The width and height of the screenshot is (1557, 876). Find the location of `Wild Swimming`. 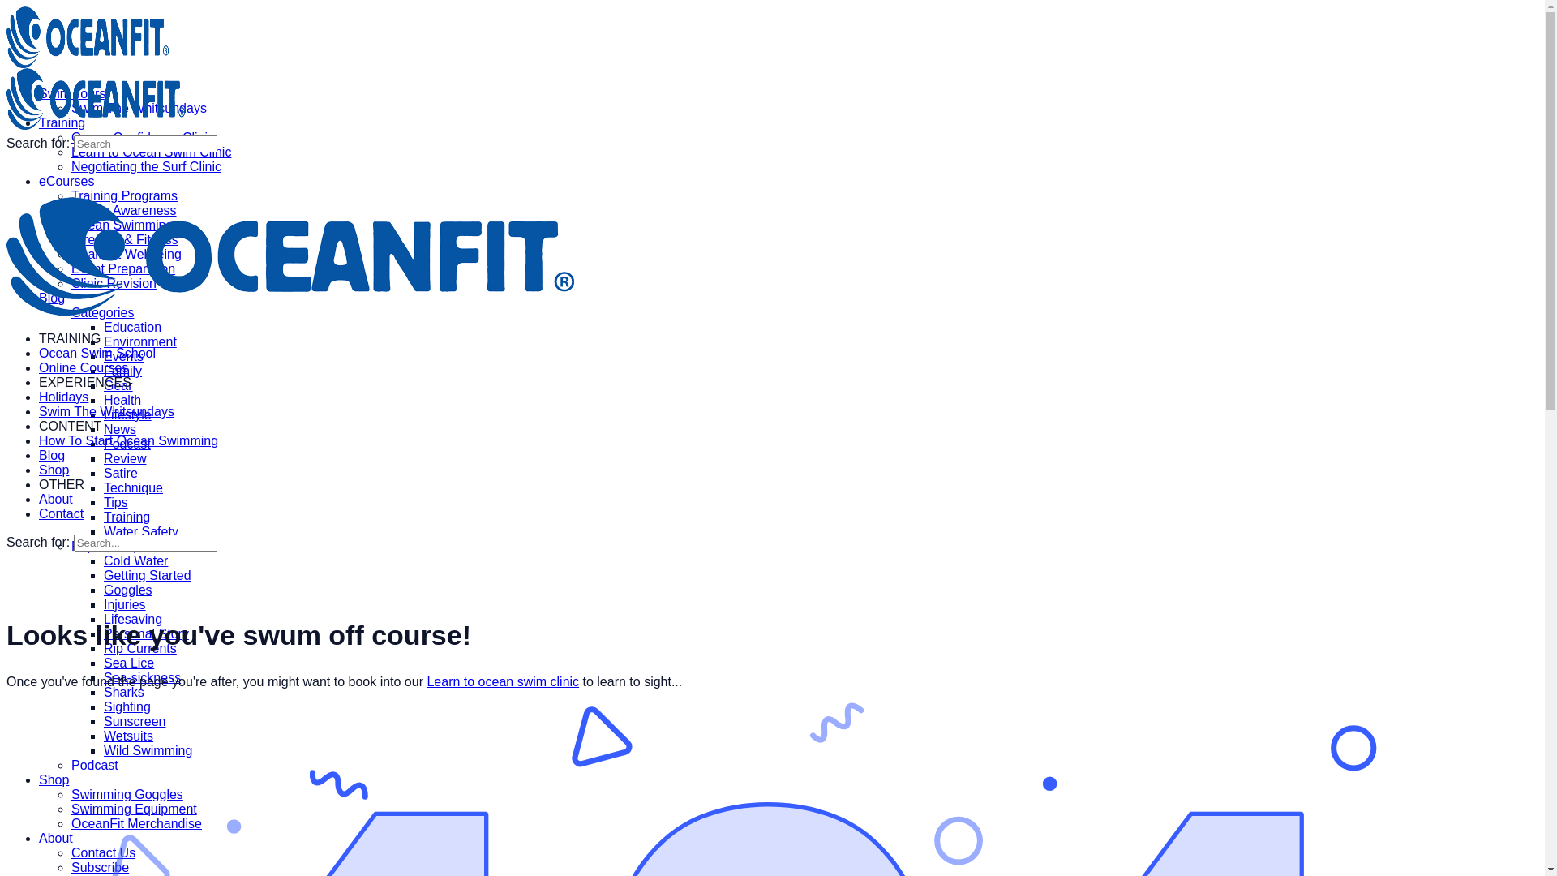

Wild Swimming is located at coordinates (148, 751).